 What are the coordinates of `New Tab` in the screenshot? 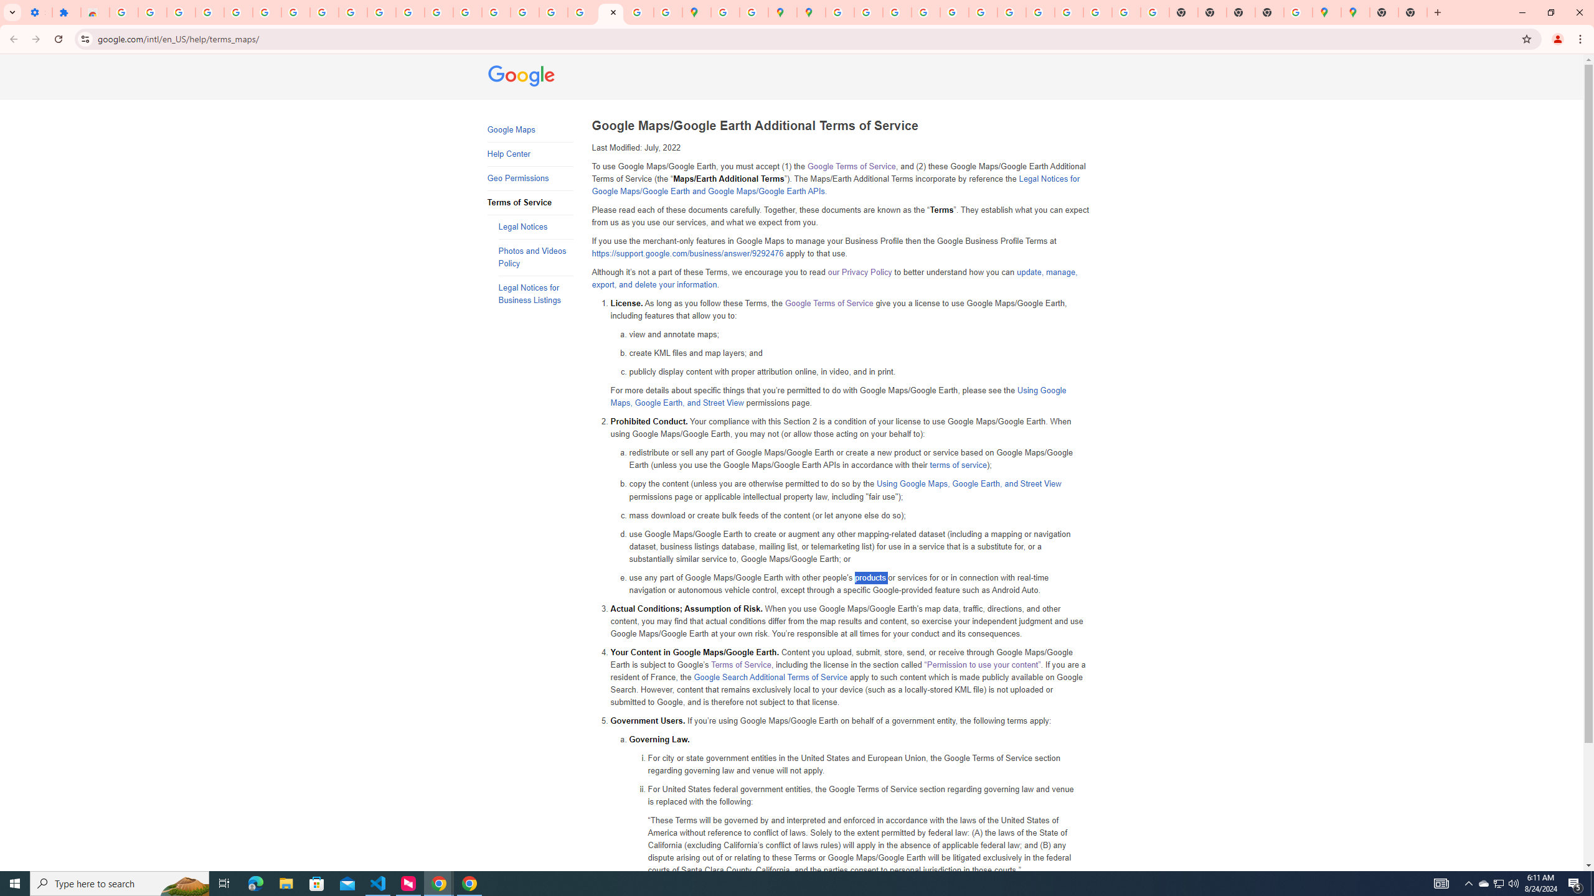 It's located at (1270, 12).